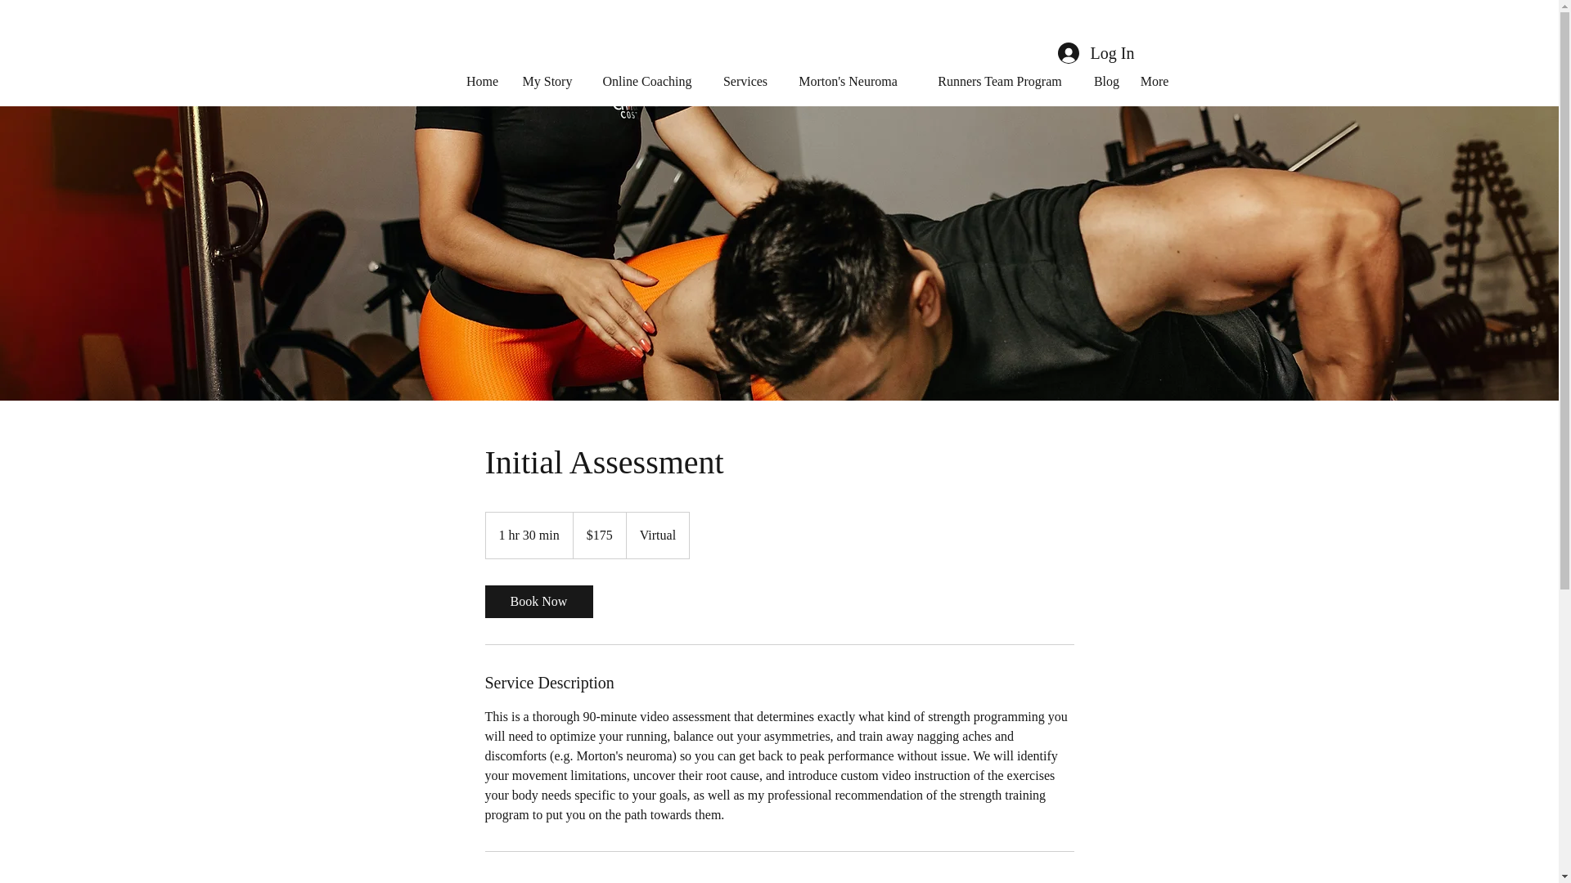  Describe the element at coordinates (745, 82) in the screenshot. I see `Services` at that location.